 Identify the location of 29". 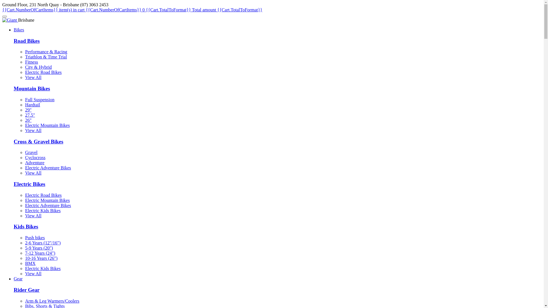
(29, 110).